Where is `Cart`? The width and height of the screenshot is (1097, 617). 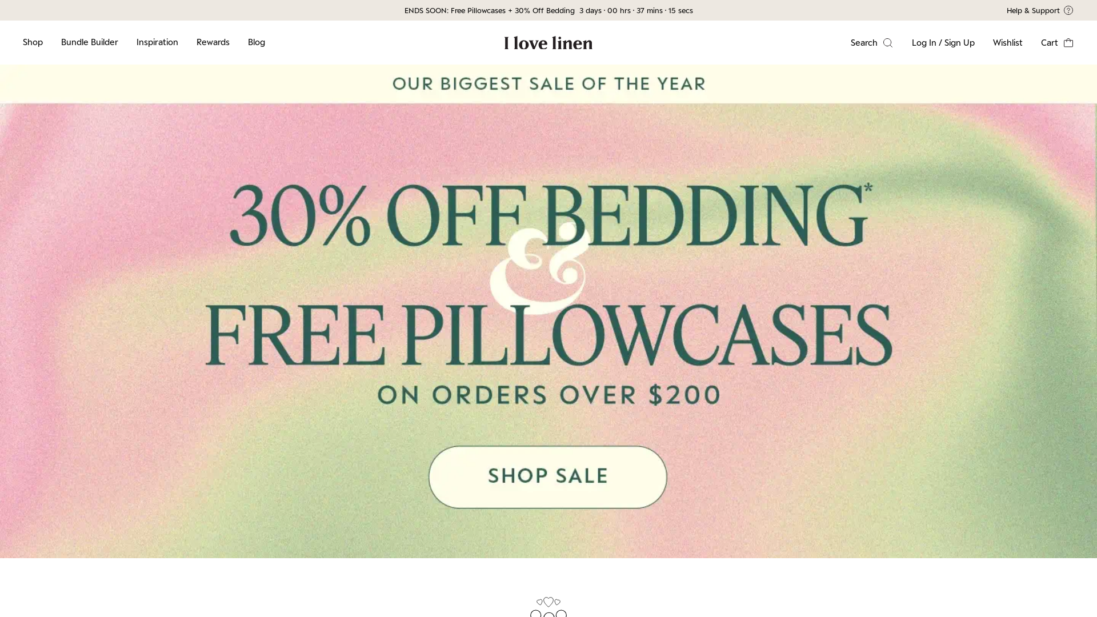 Cart is located at coordinates (1058, 42).